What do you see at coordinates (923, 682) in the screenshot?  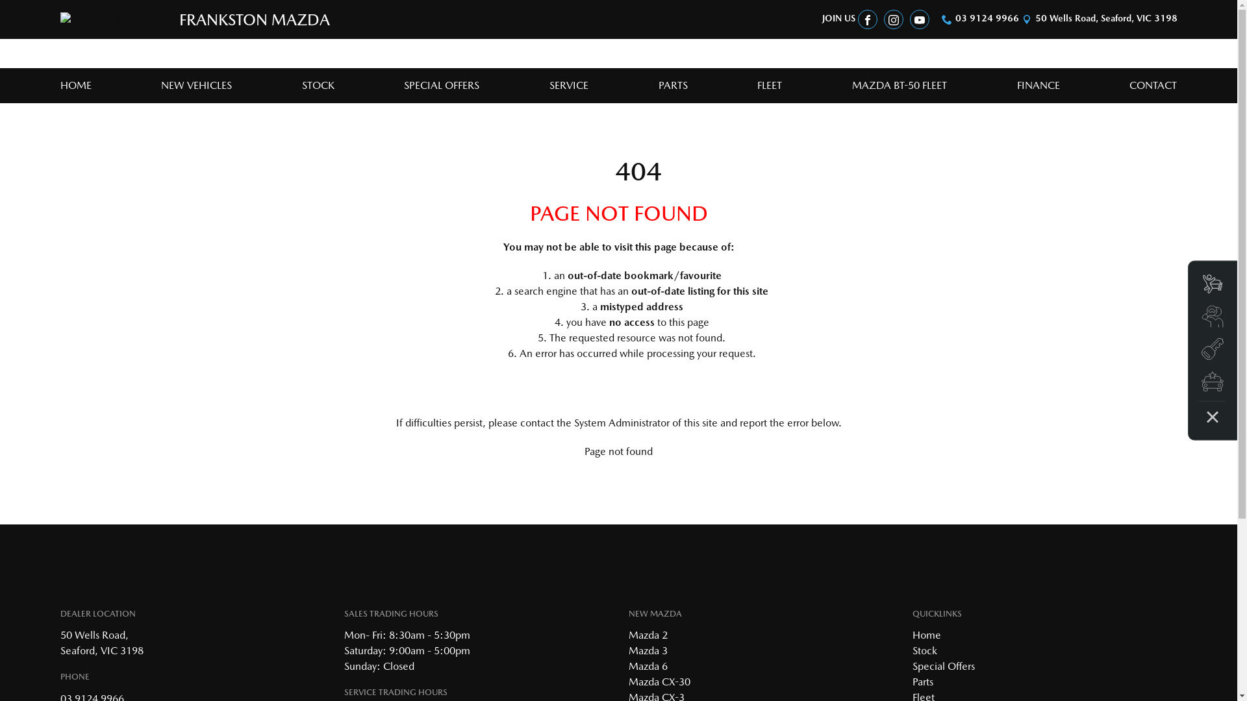 I see `Parts` at bounding box center [923, 682].